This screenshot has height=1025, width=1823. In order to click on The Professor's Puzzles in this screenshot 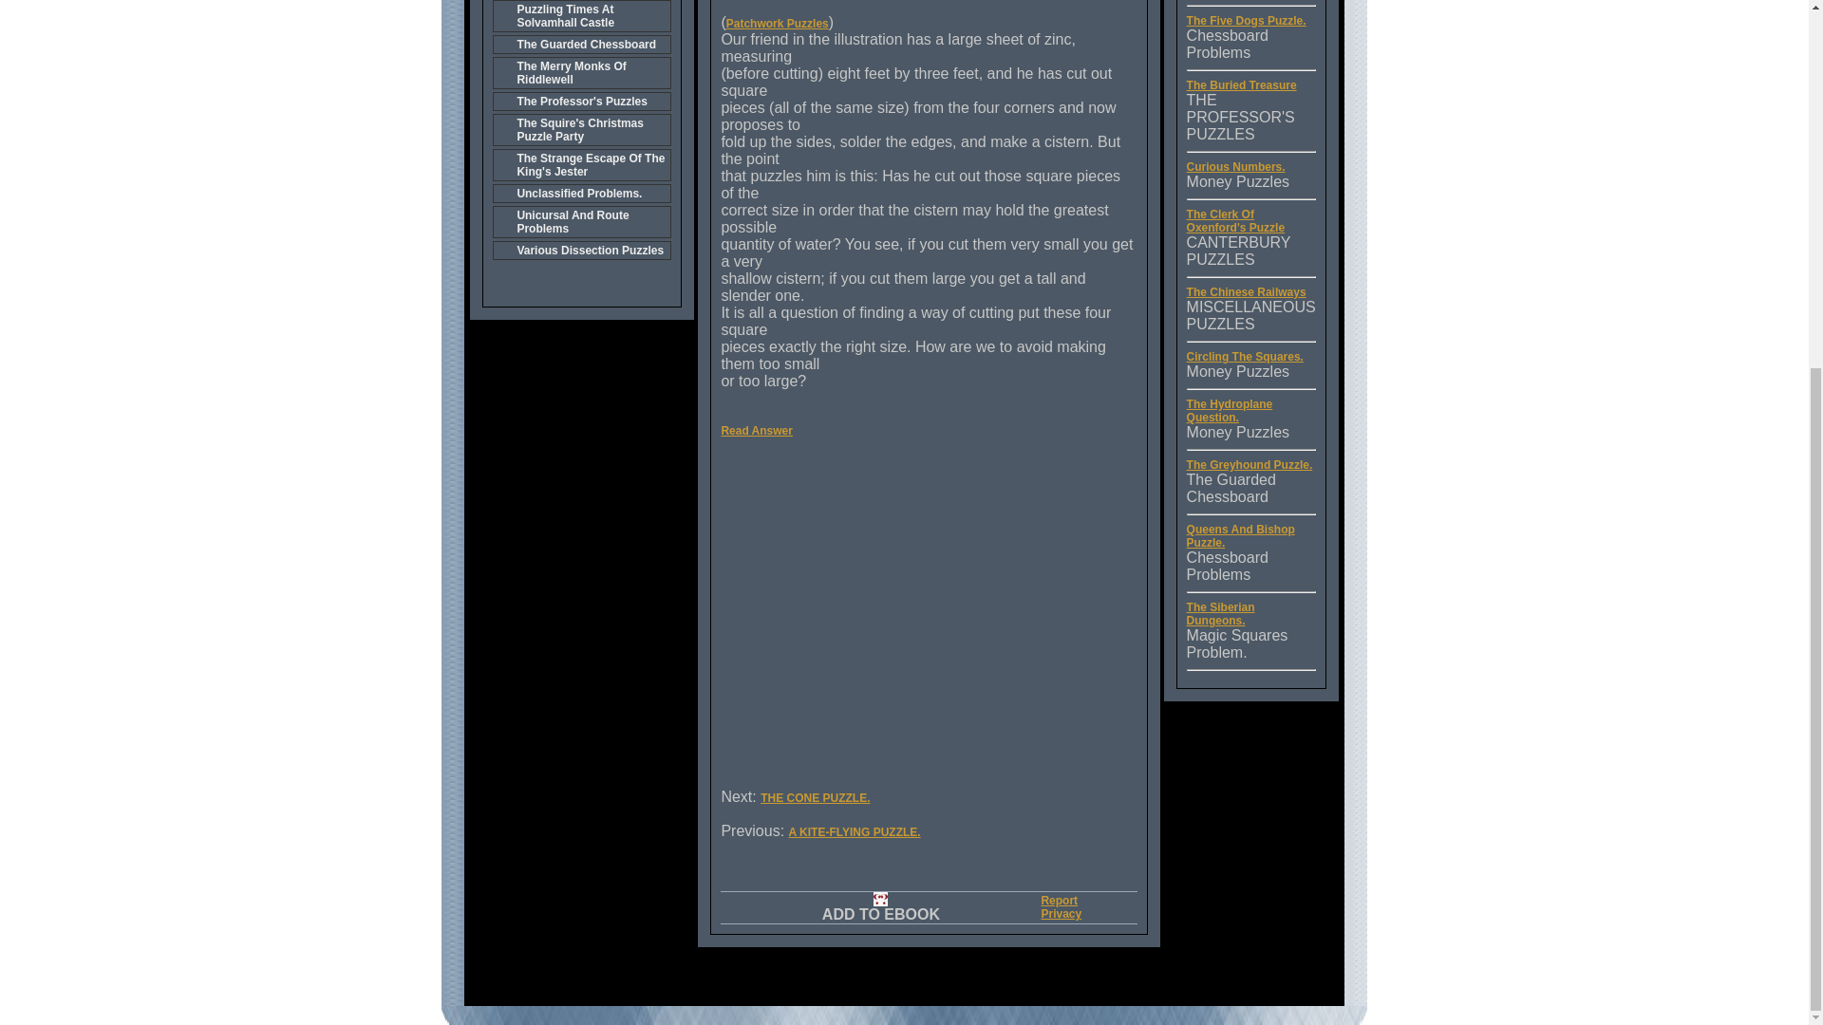, I will do `click(581, 101)`.